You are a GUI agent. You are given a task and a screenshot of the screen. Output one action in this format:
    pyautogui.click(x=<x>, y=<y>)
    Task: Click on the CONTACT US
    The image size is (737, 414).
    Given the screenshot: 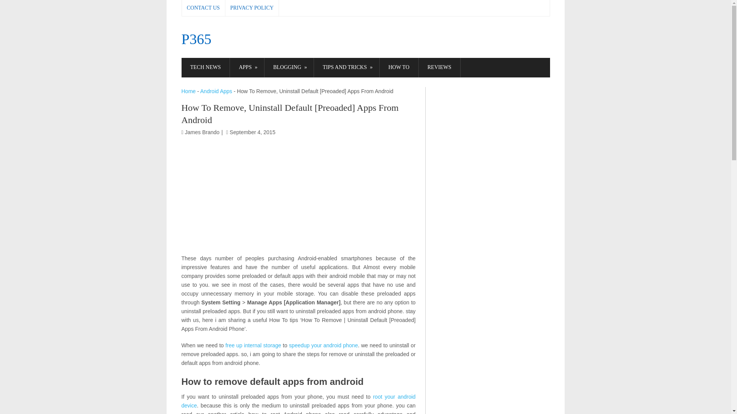 What is the action you would take?
    pyautogui.click(x=203, y=8)
    